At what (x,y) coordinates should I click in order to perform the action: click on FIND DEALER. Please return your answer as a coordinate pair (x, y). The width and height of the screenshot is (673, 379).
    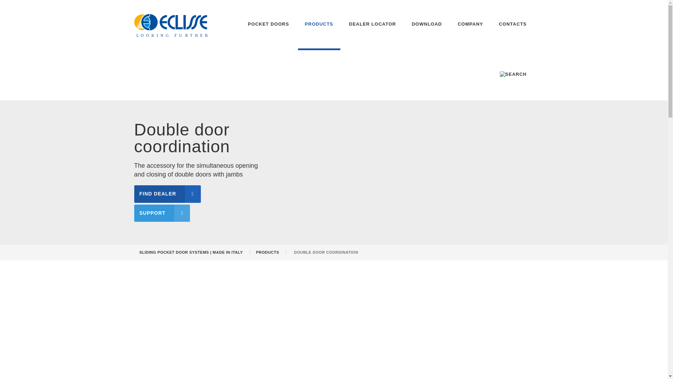
    Looking at the image, I should click on (167, 194).